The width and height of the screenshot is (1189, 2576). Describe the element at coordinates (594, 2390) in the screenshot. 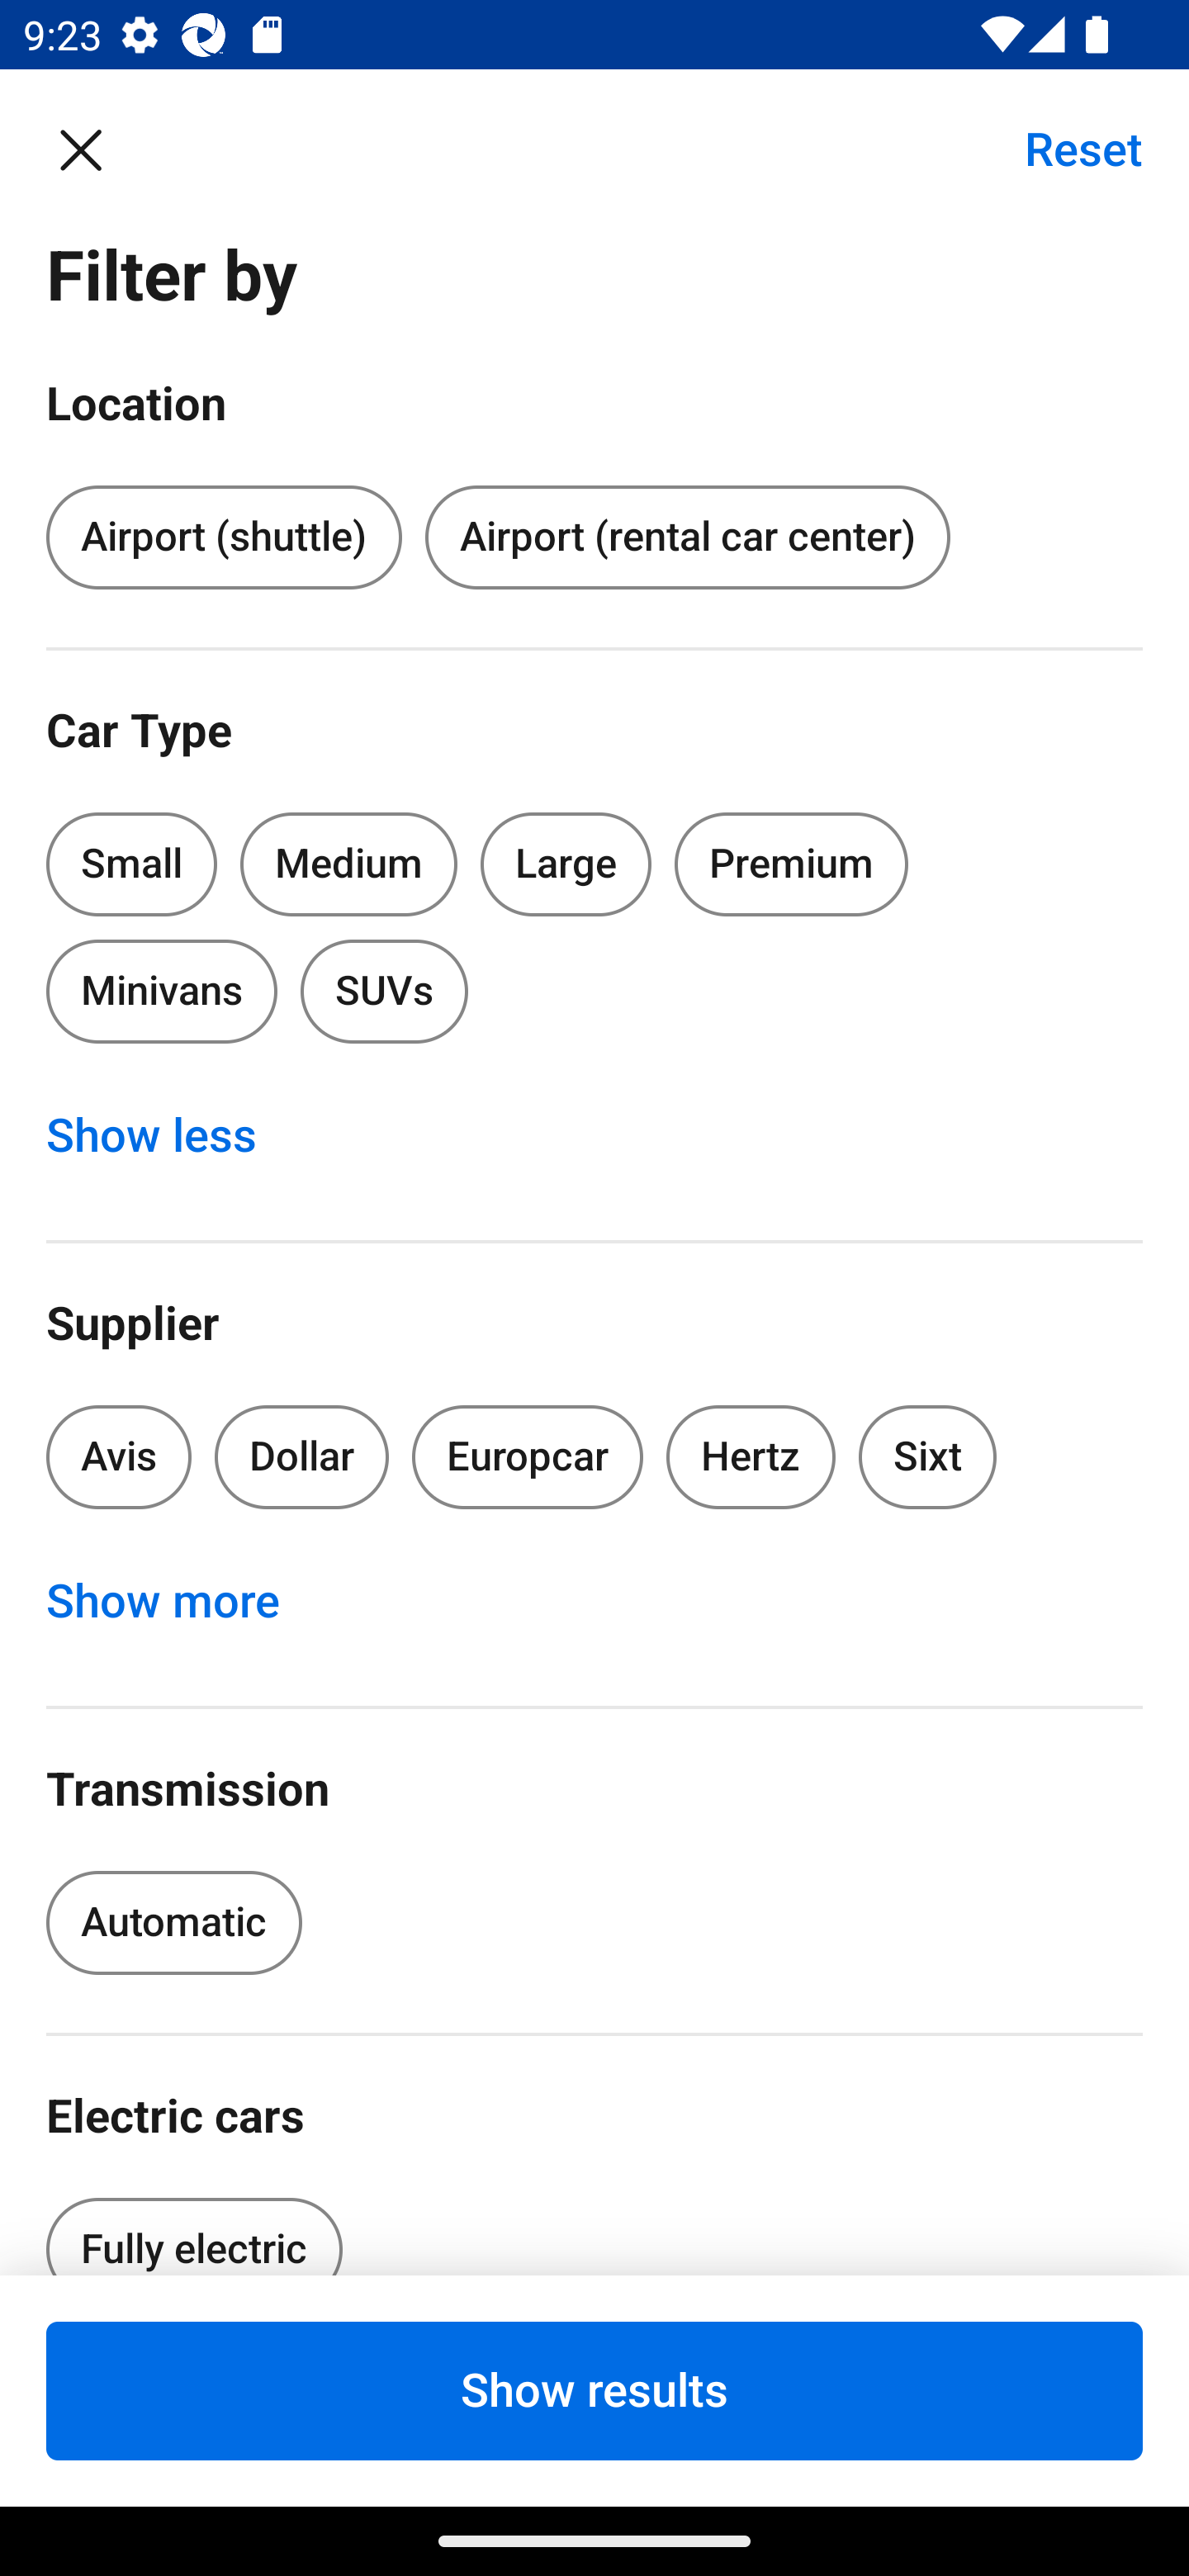

I see `Show results` at that location.